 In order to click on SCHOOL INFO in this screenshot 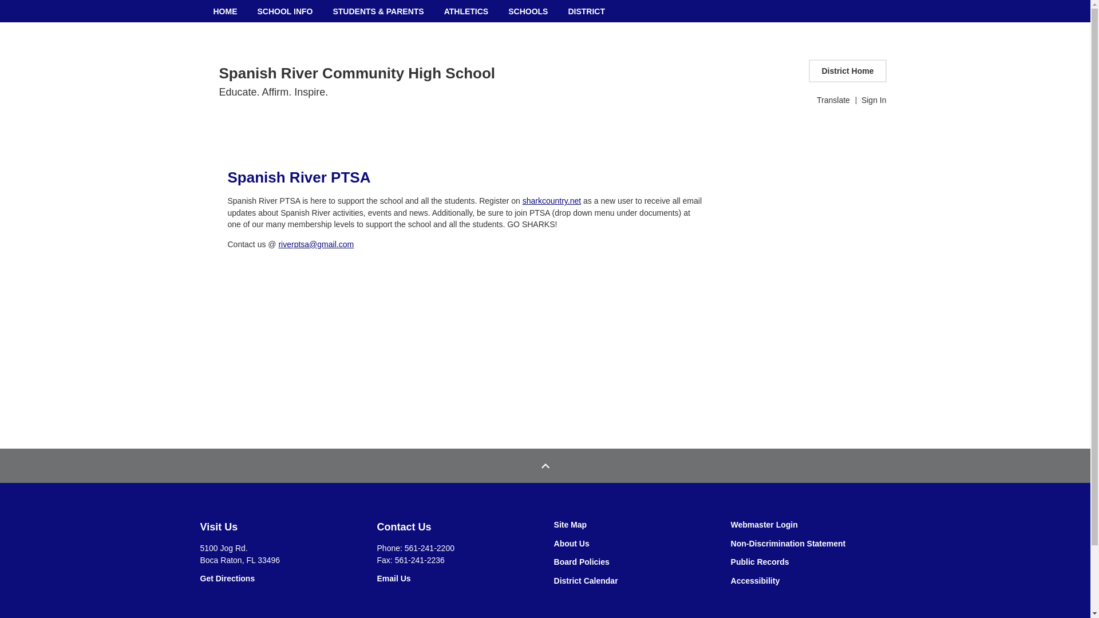, I will do `click(284, 11)`.